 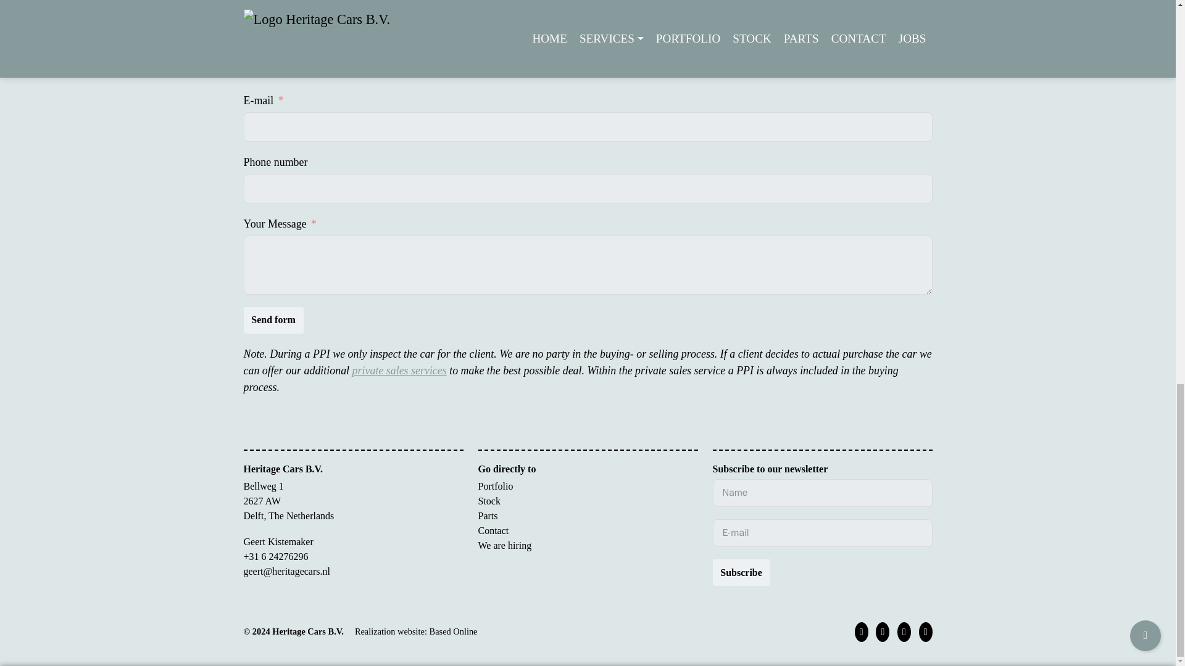 What do you see at coordinates (493, 530) in the screenshot?
I see `Contact` at bounding box center [493, 530].